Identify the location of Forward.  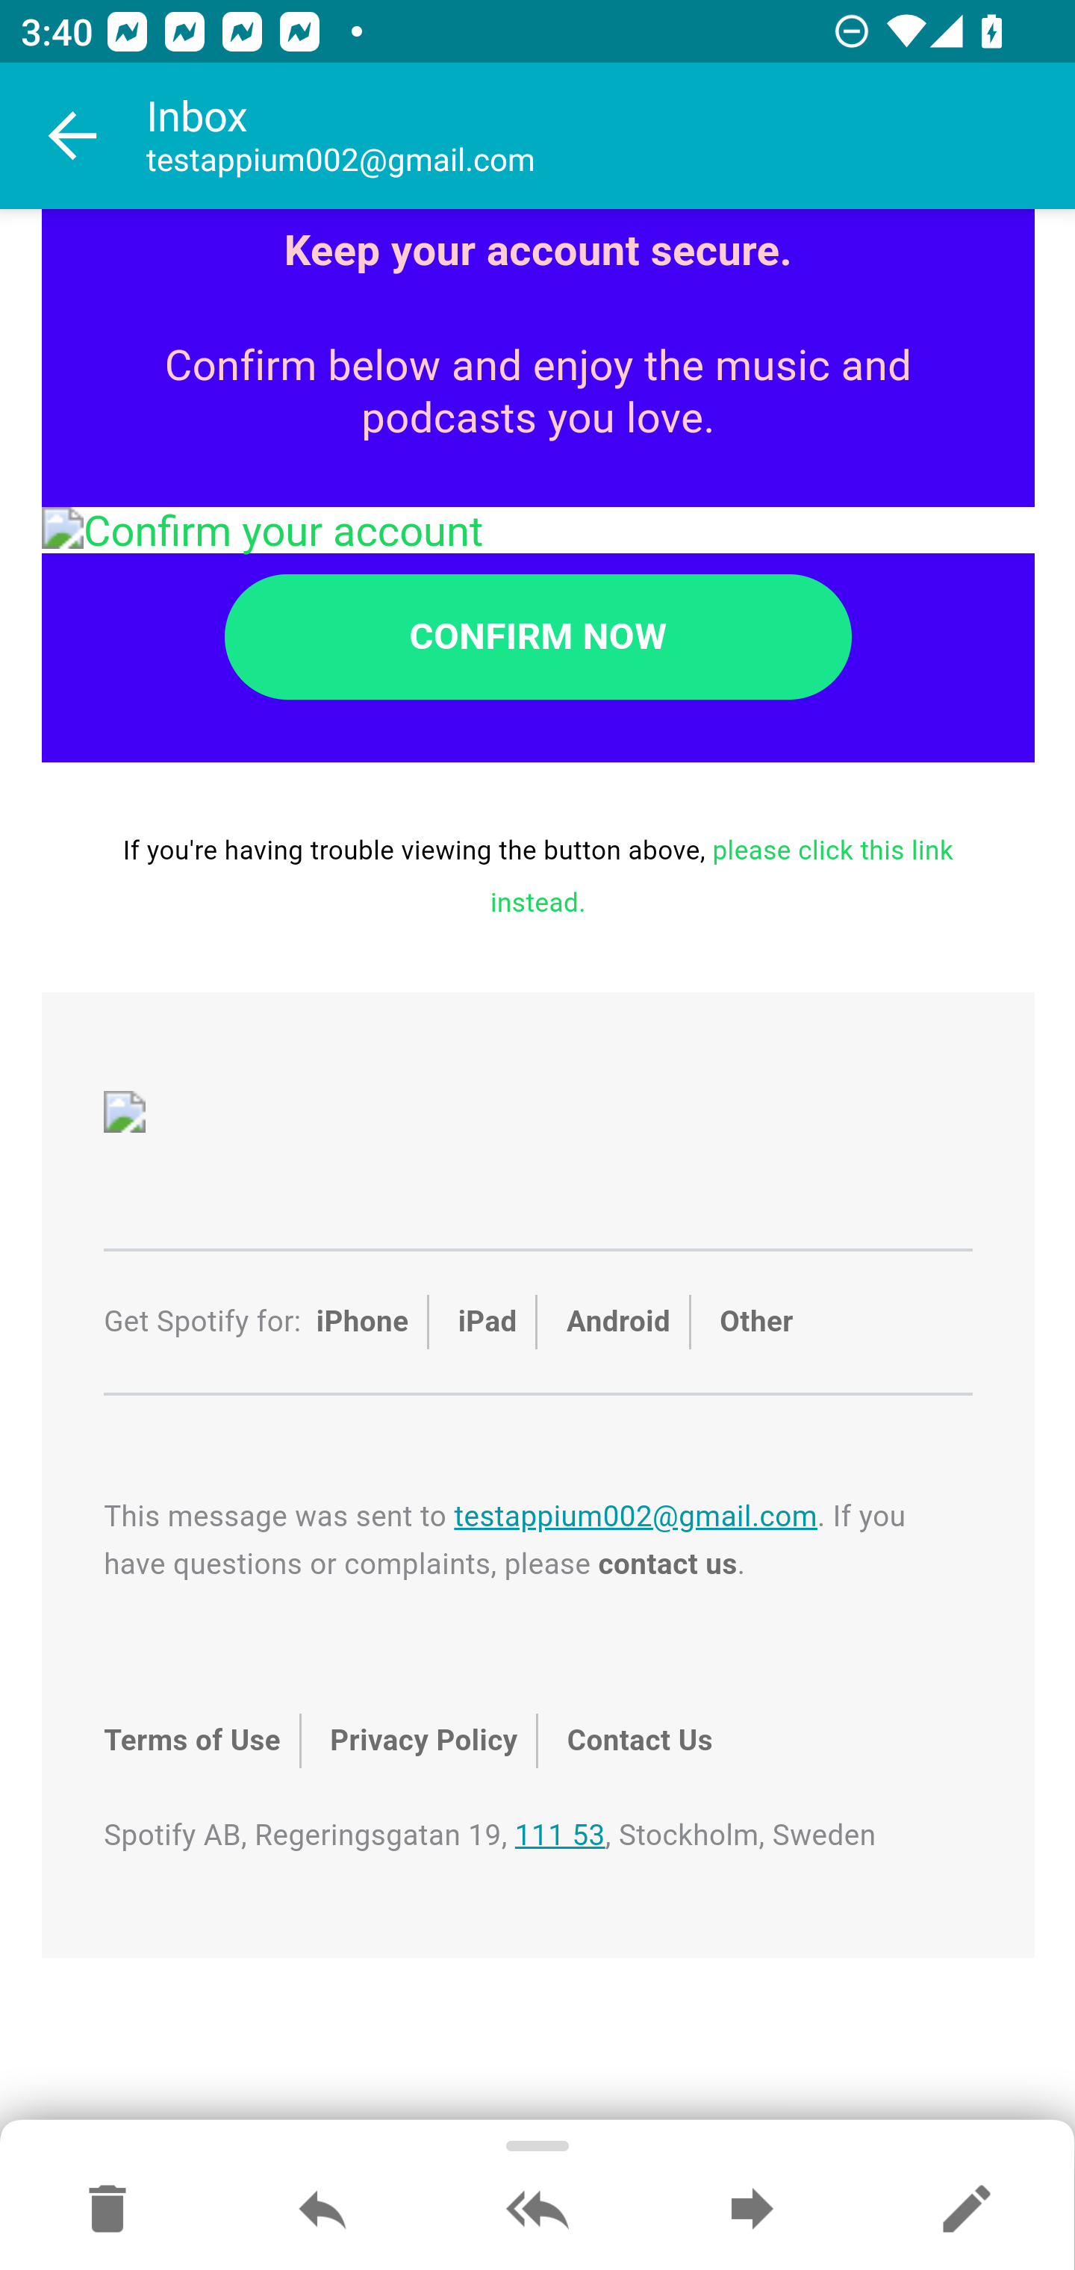
(752, 2210).